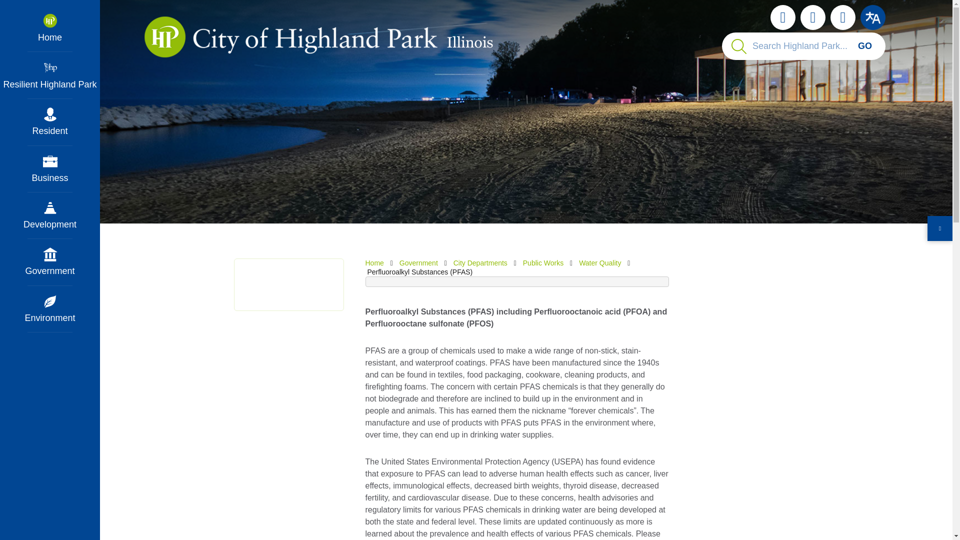 The image size is (960, 540). I want to click on Business, so click(50, 169).